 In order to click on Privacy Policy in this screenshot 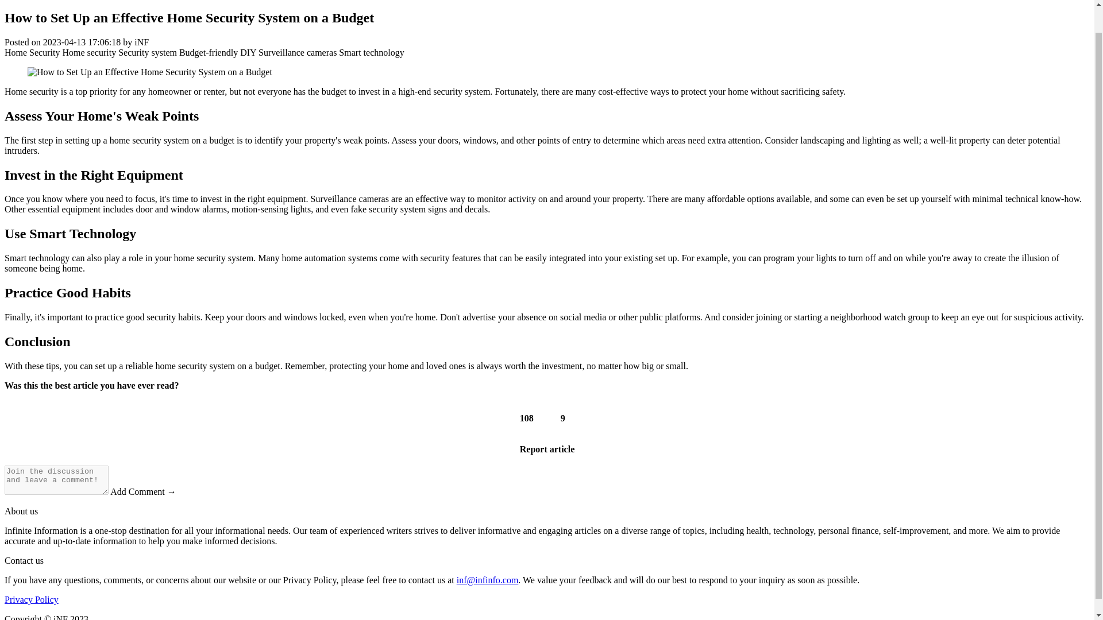, I will do `click(31, 599)`.